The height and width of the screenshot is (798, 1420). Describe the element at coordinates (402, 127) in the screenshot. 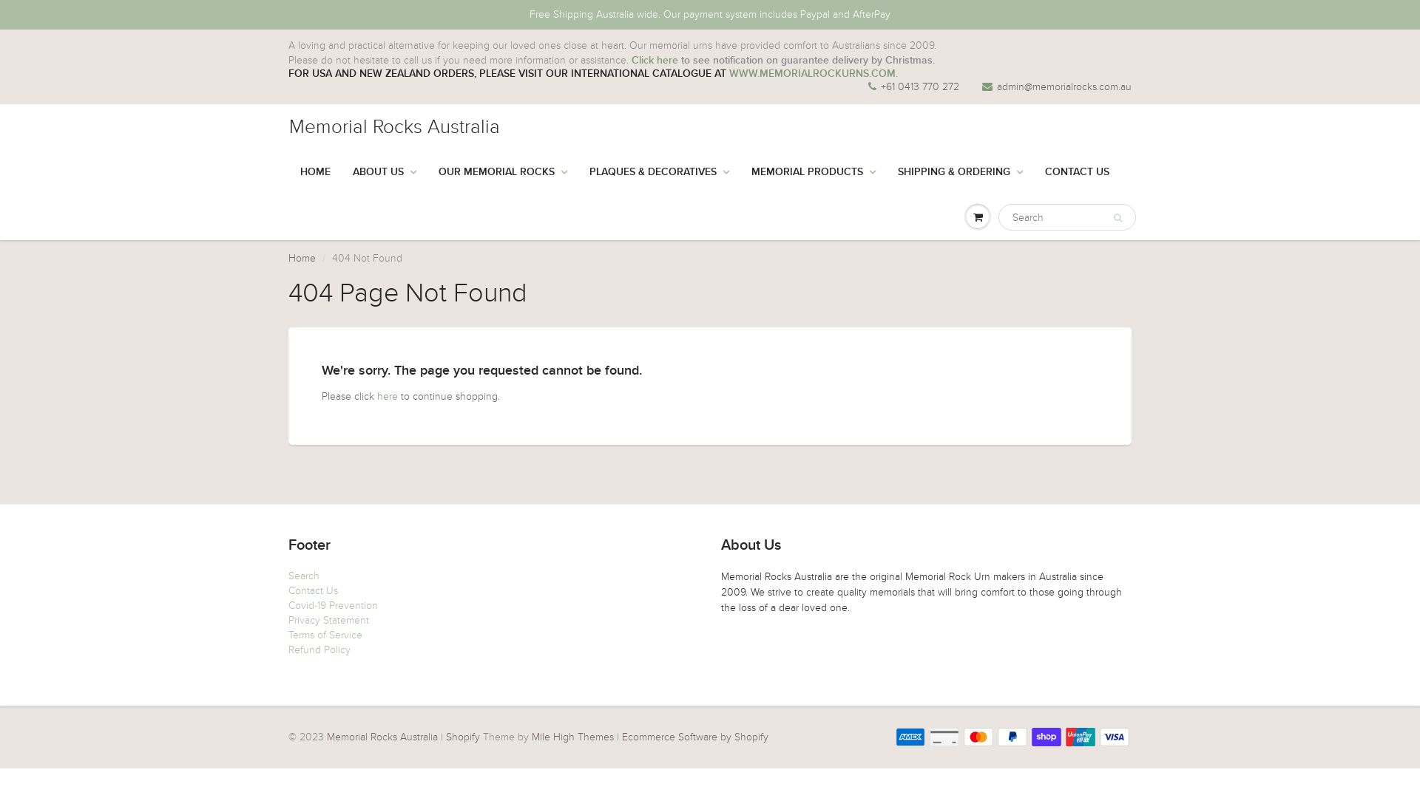

I see `Memorial Rocks Australia` at that location.